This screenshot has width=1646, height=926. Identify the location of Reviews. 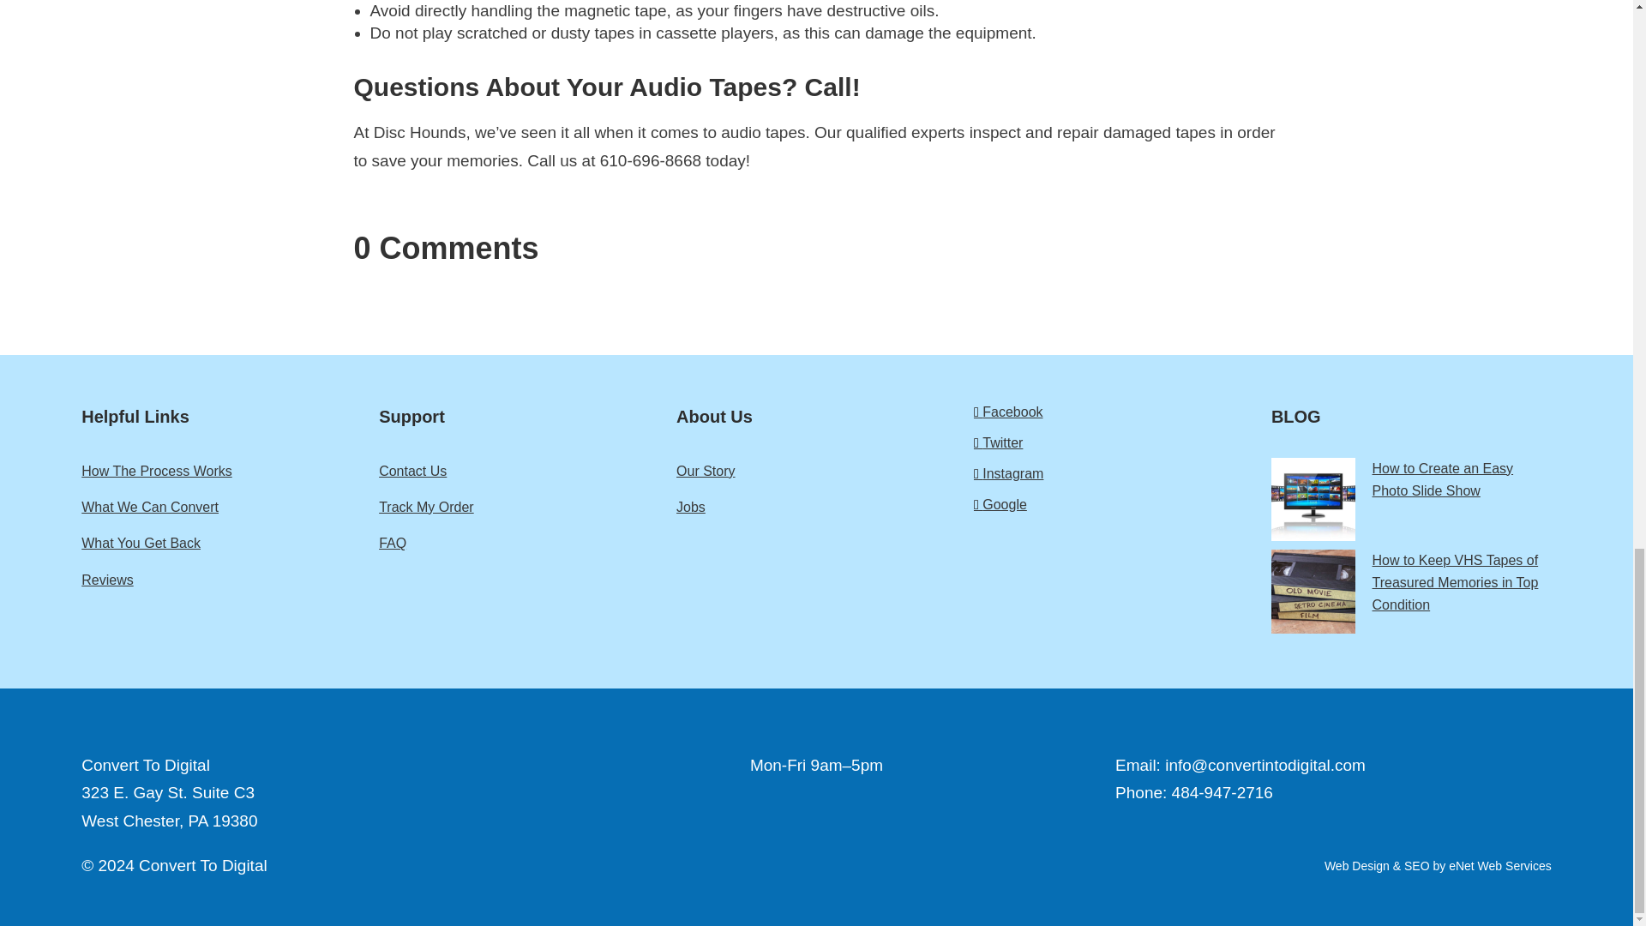
(221, 580).